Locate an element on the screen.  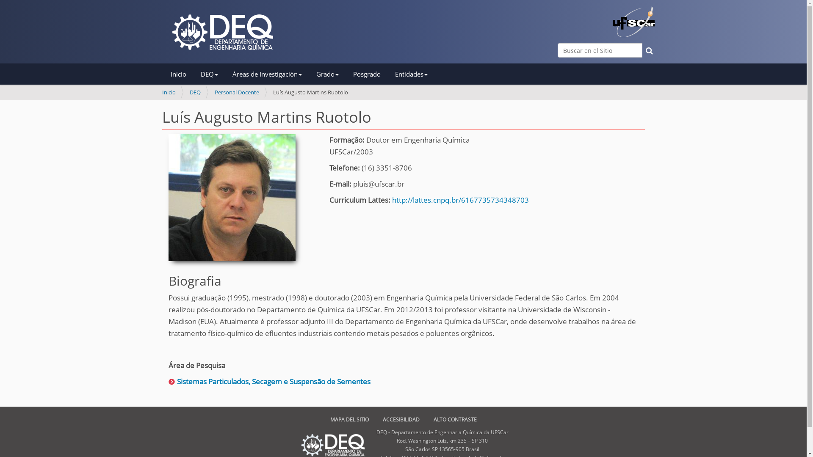
DEQ is located at coordinates (195, 92).